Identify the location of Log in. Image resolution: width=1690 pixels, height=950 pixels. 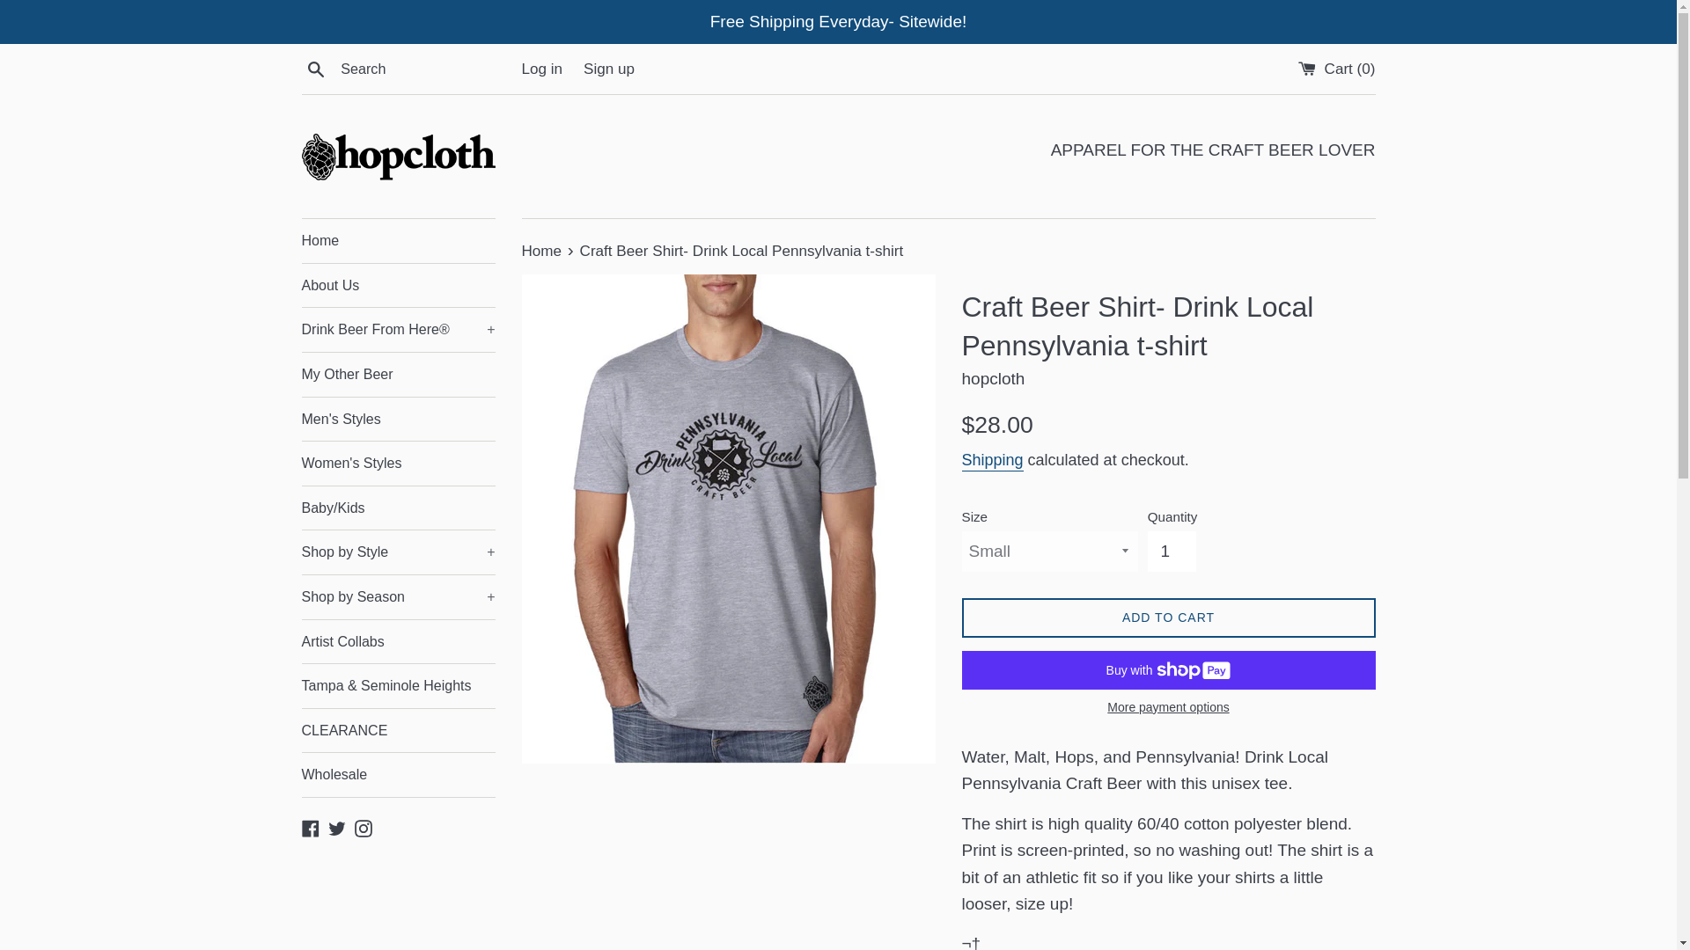
(541, 69).